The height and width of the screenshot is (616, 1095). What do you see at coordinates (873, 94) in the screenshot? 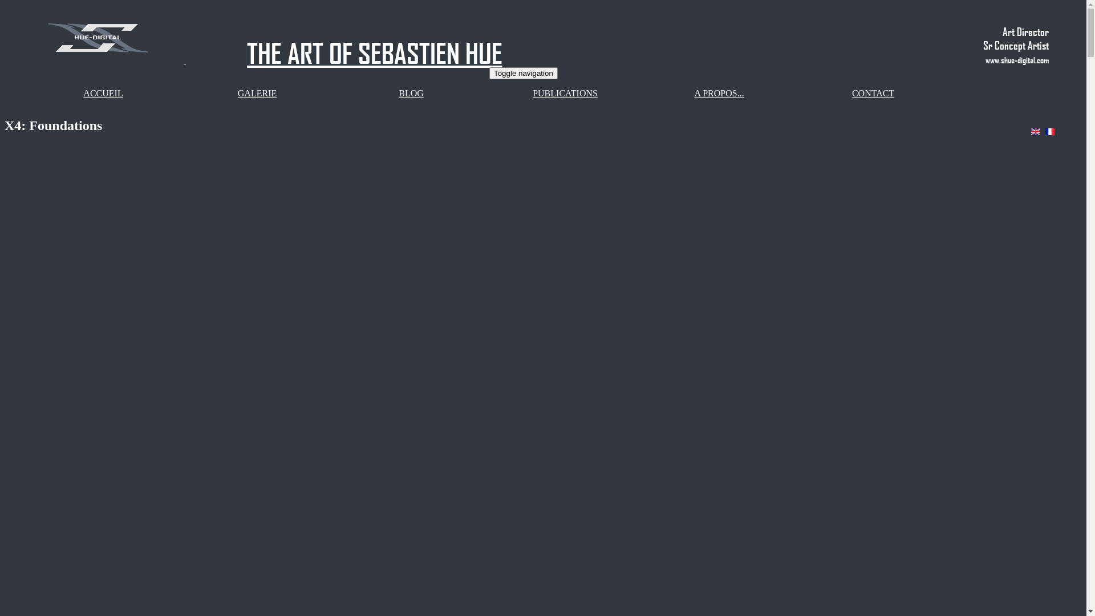
I see `CONTACT` at bounding box center [873, 94].